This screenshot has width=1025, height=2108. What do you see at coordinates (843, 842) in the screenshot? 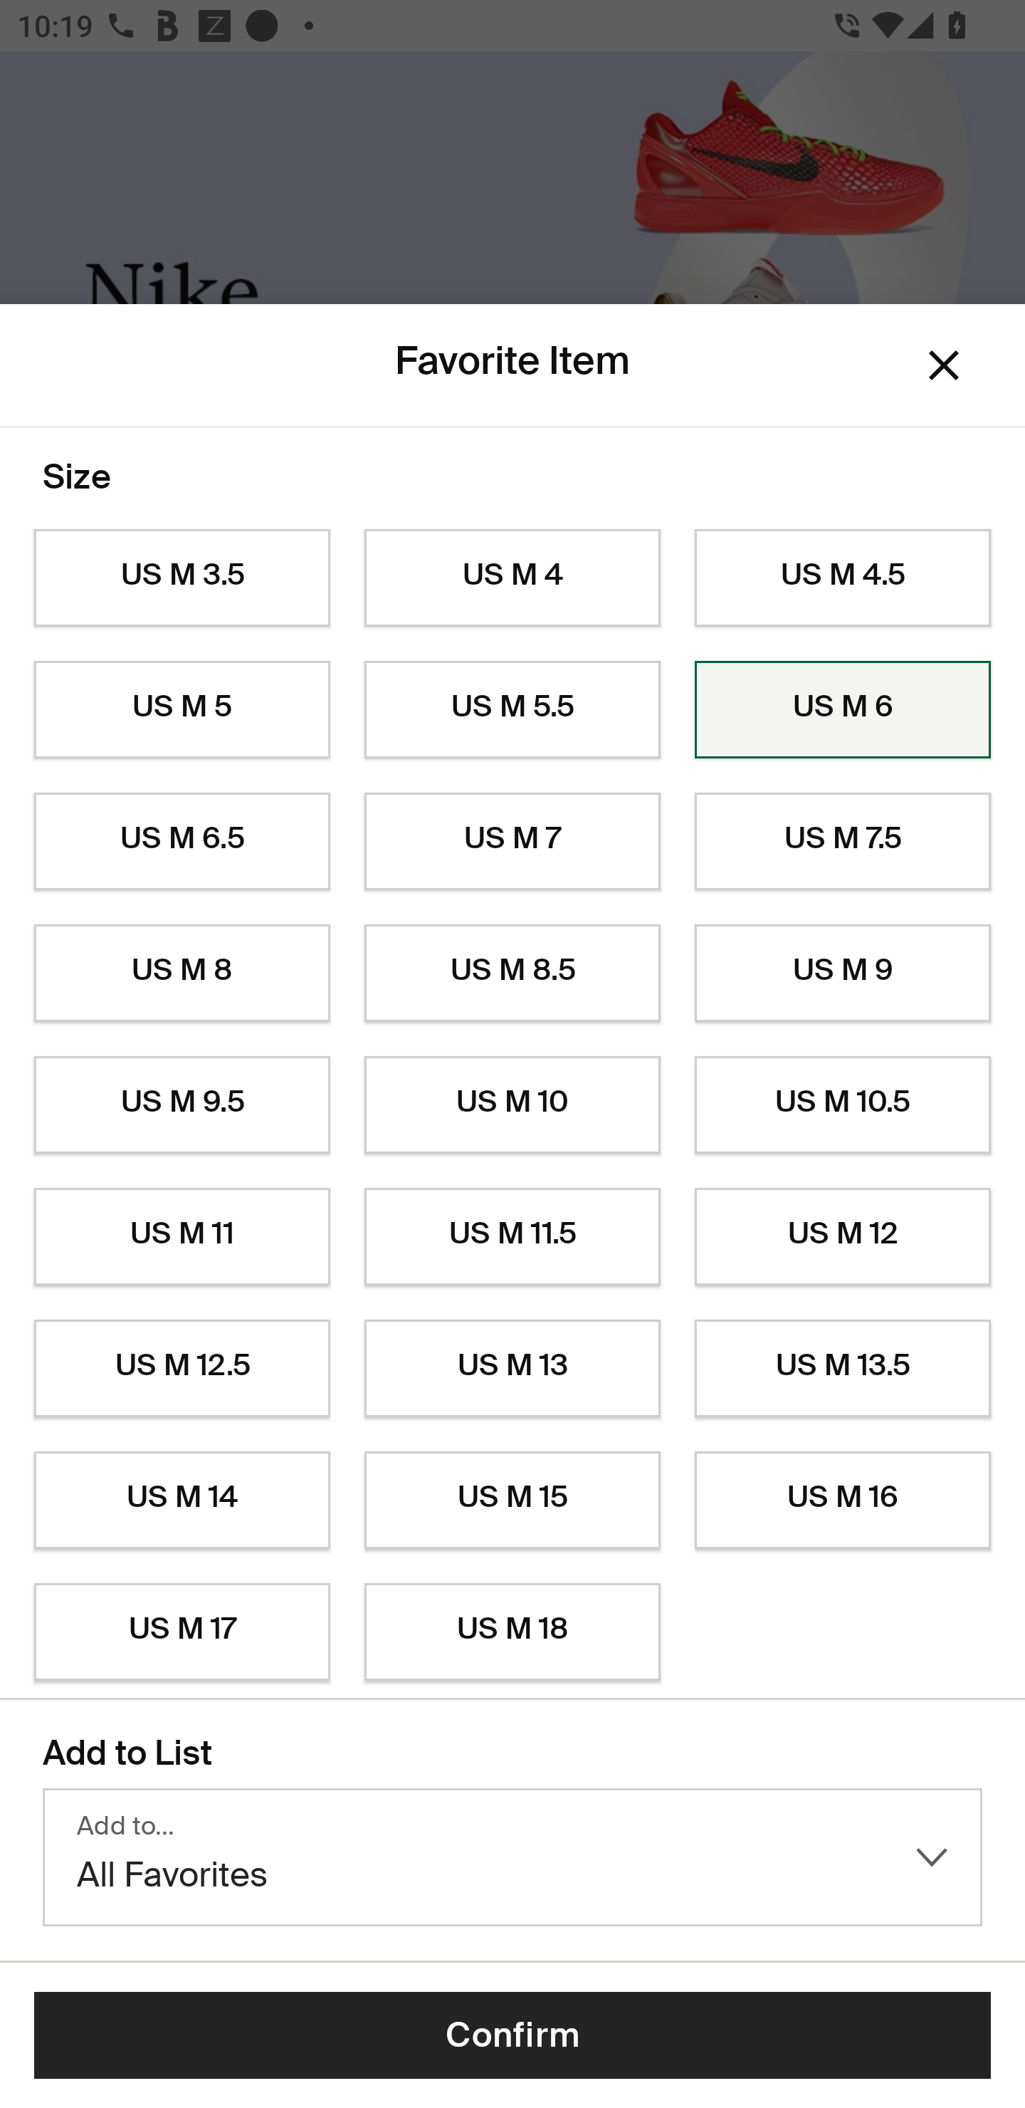
I see `US M 7.5` at bounding box center [843, 842].